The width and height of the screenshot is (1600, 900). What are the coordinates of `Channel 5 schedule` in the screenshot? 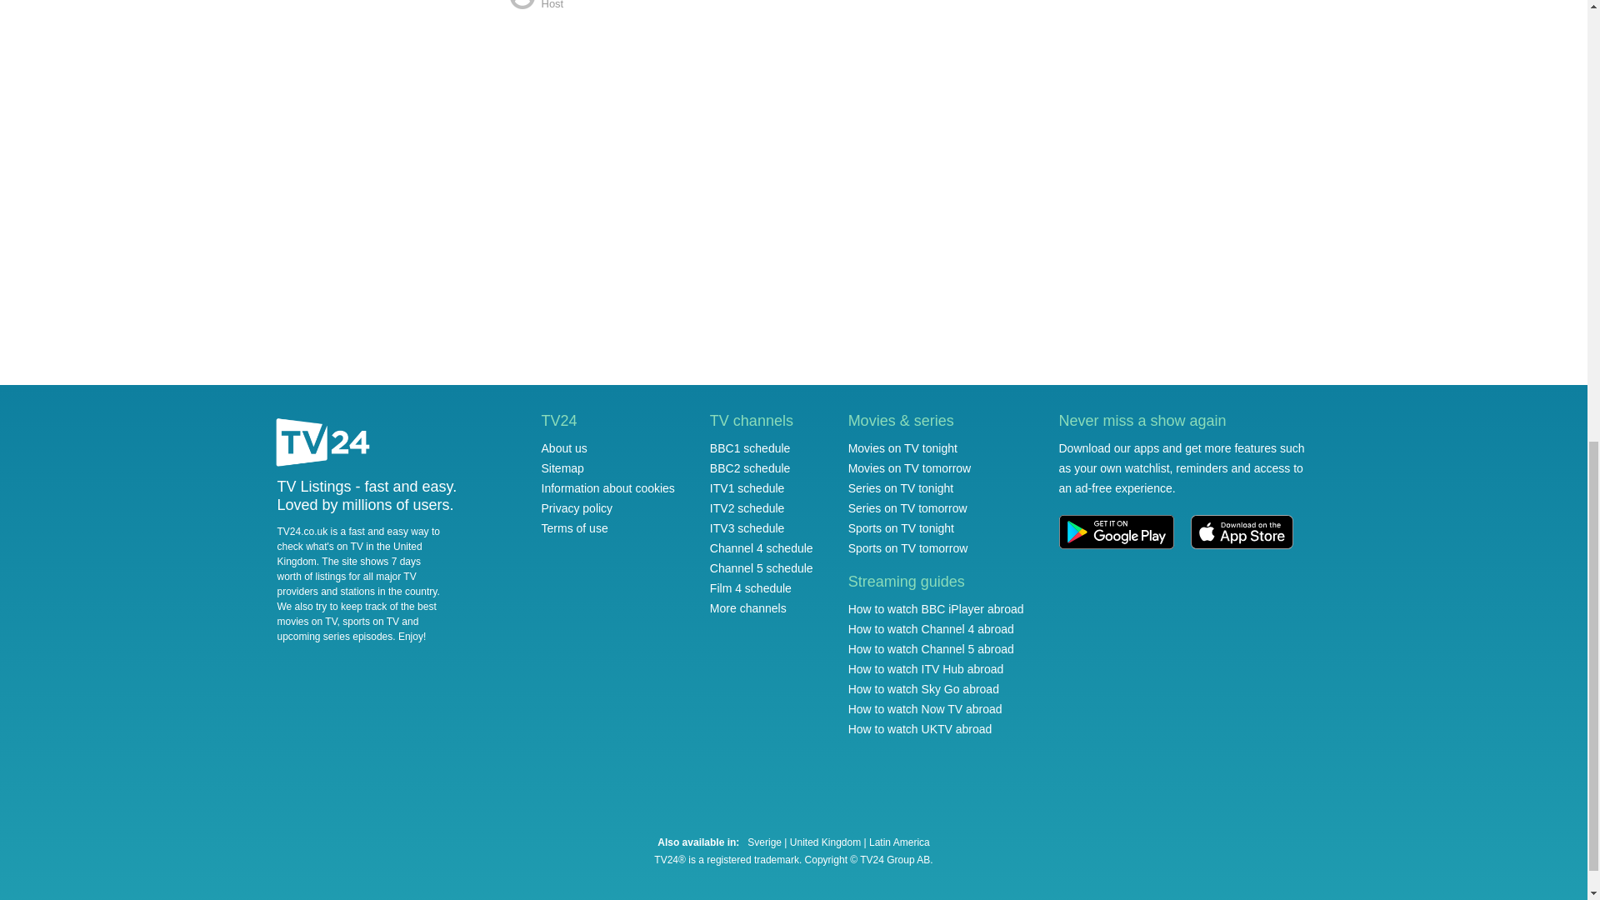 It's located at (762, 568).